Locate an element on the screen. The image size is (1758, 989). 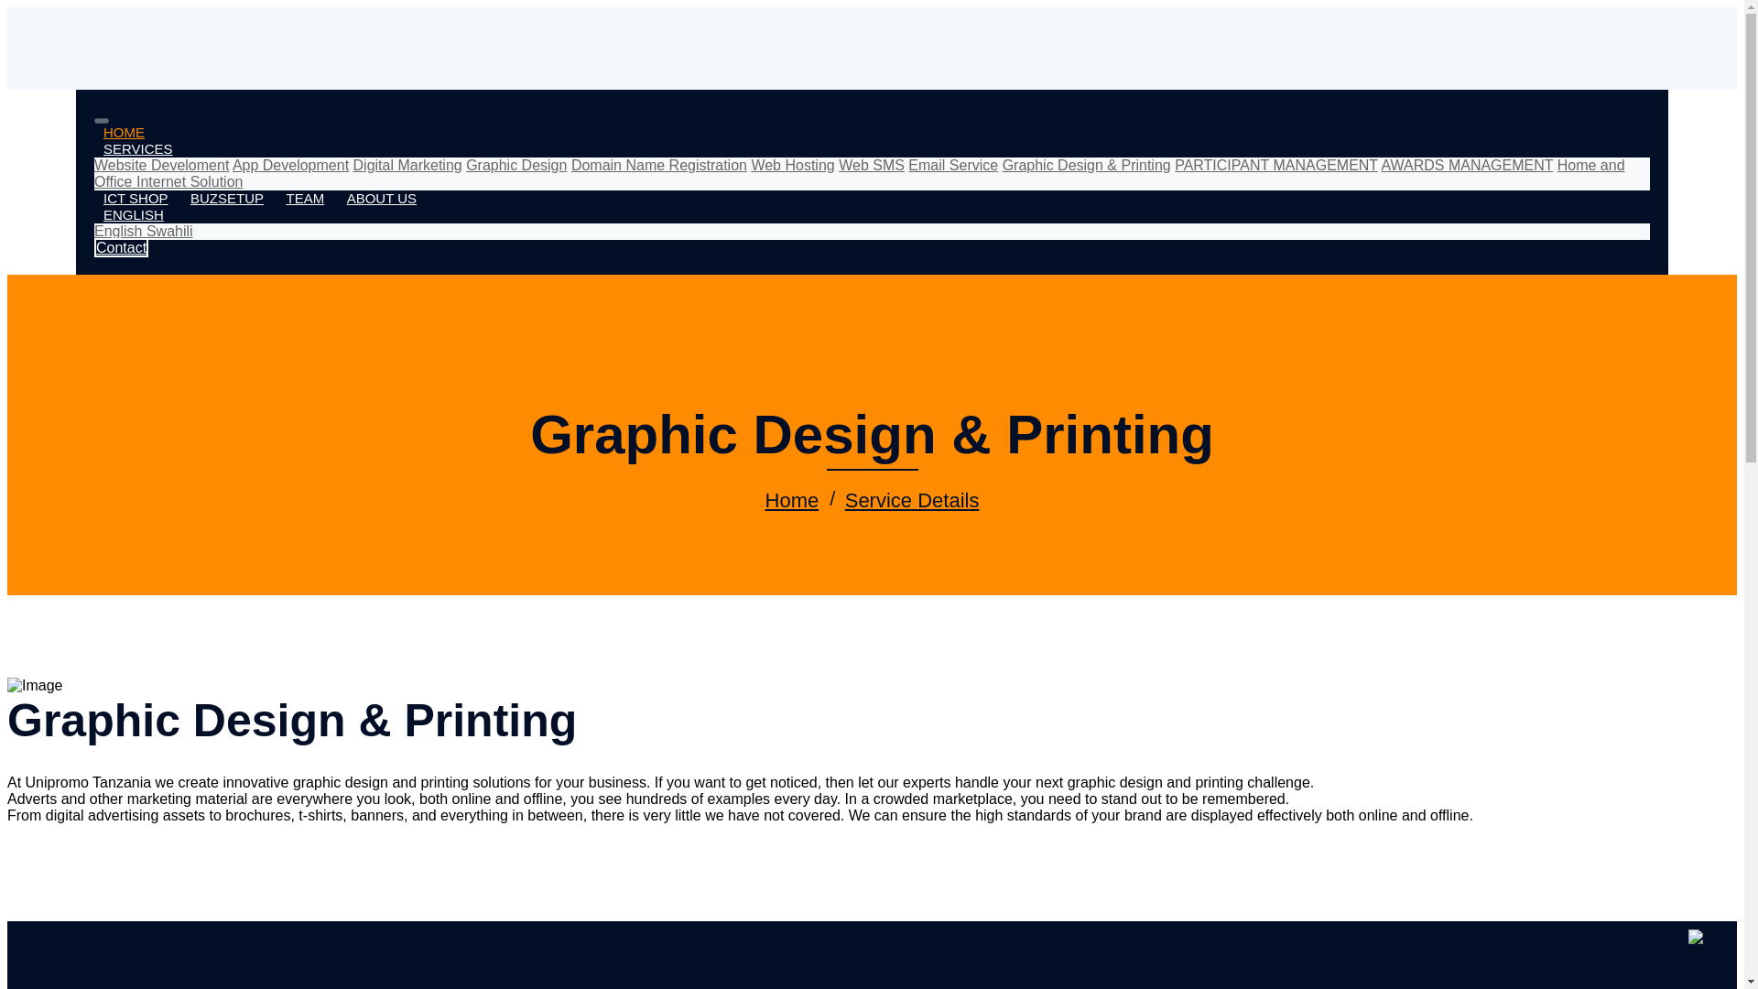
Email Service is located at coordinates (953, 165).